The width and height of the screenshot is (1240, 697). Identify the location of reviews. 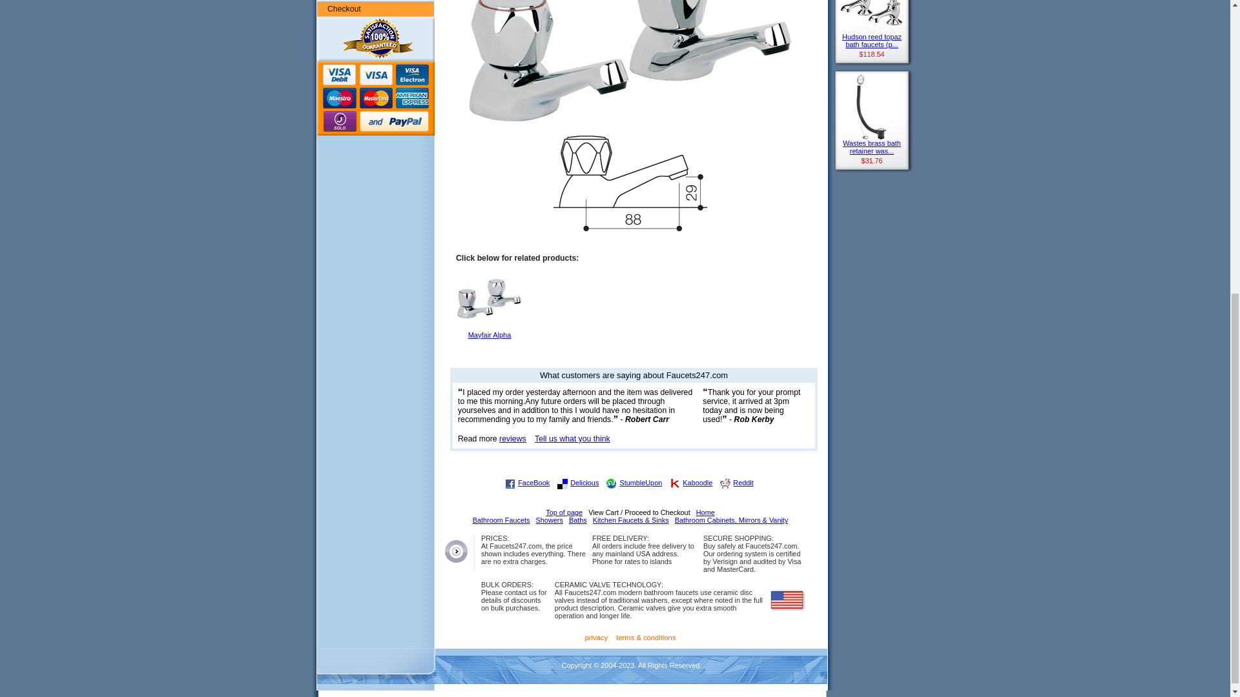
(513, 438).